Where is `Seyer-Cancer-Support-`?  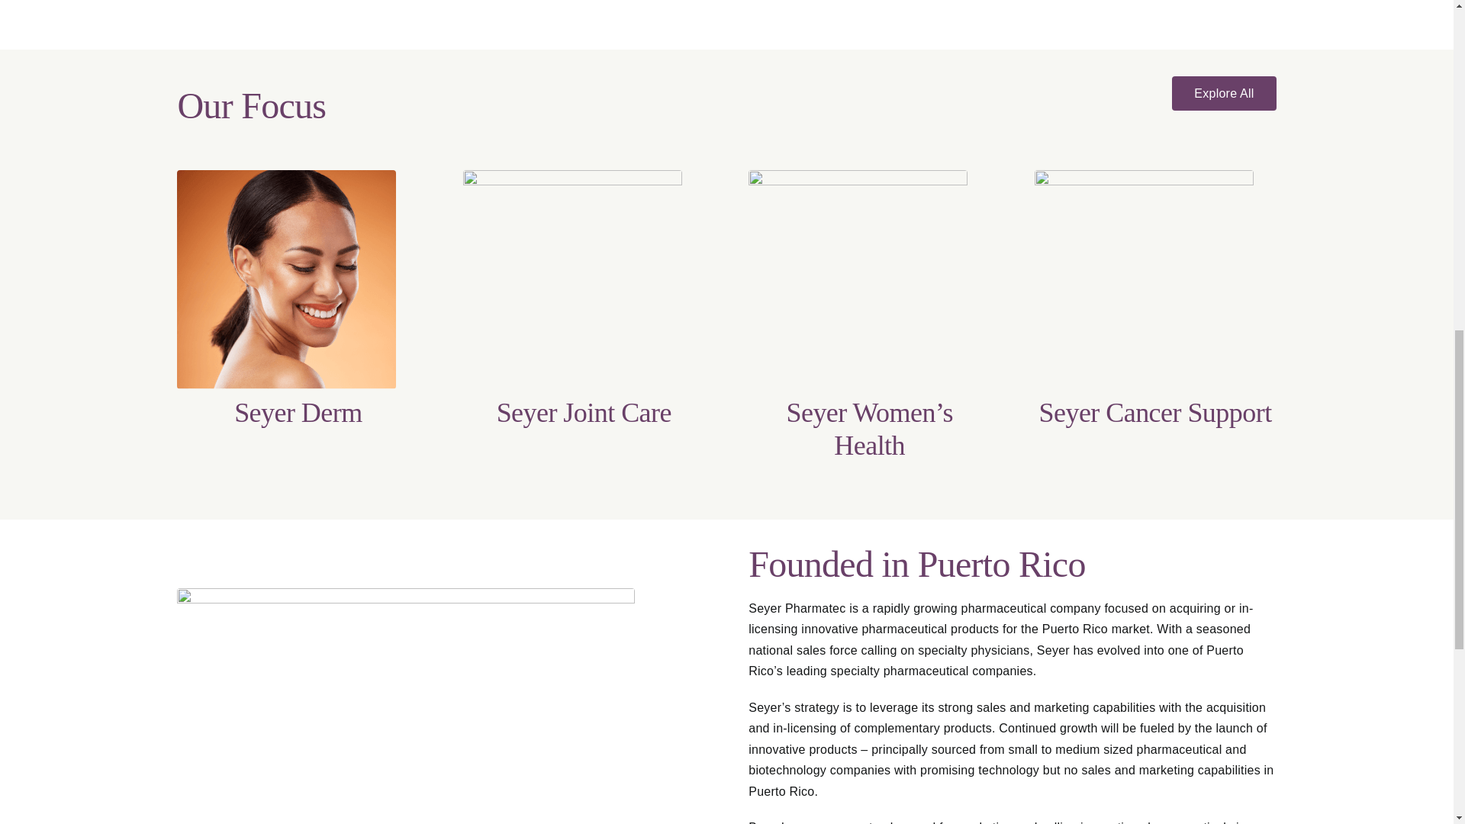
Seyer-Cancer-Support- is located at coordinates (1144, 279).